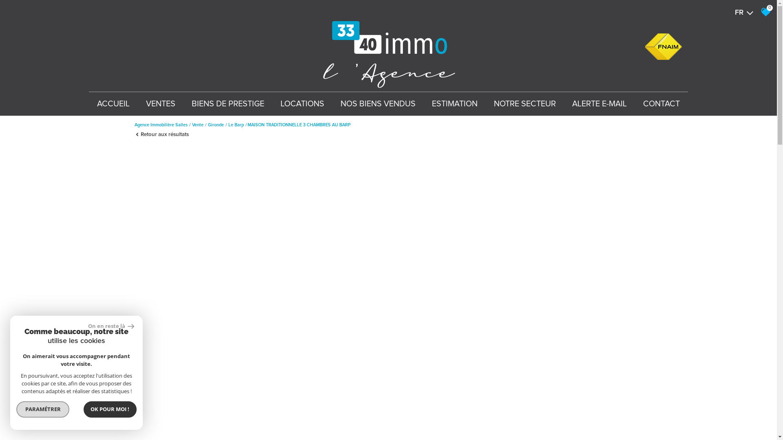  What do you see at coordinates (197, 125) in the screenshot?
I see `Vente` at bounding box center [197, 125].